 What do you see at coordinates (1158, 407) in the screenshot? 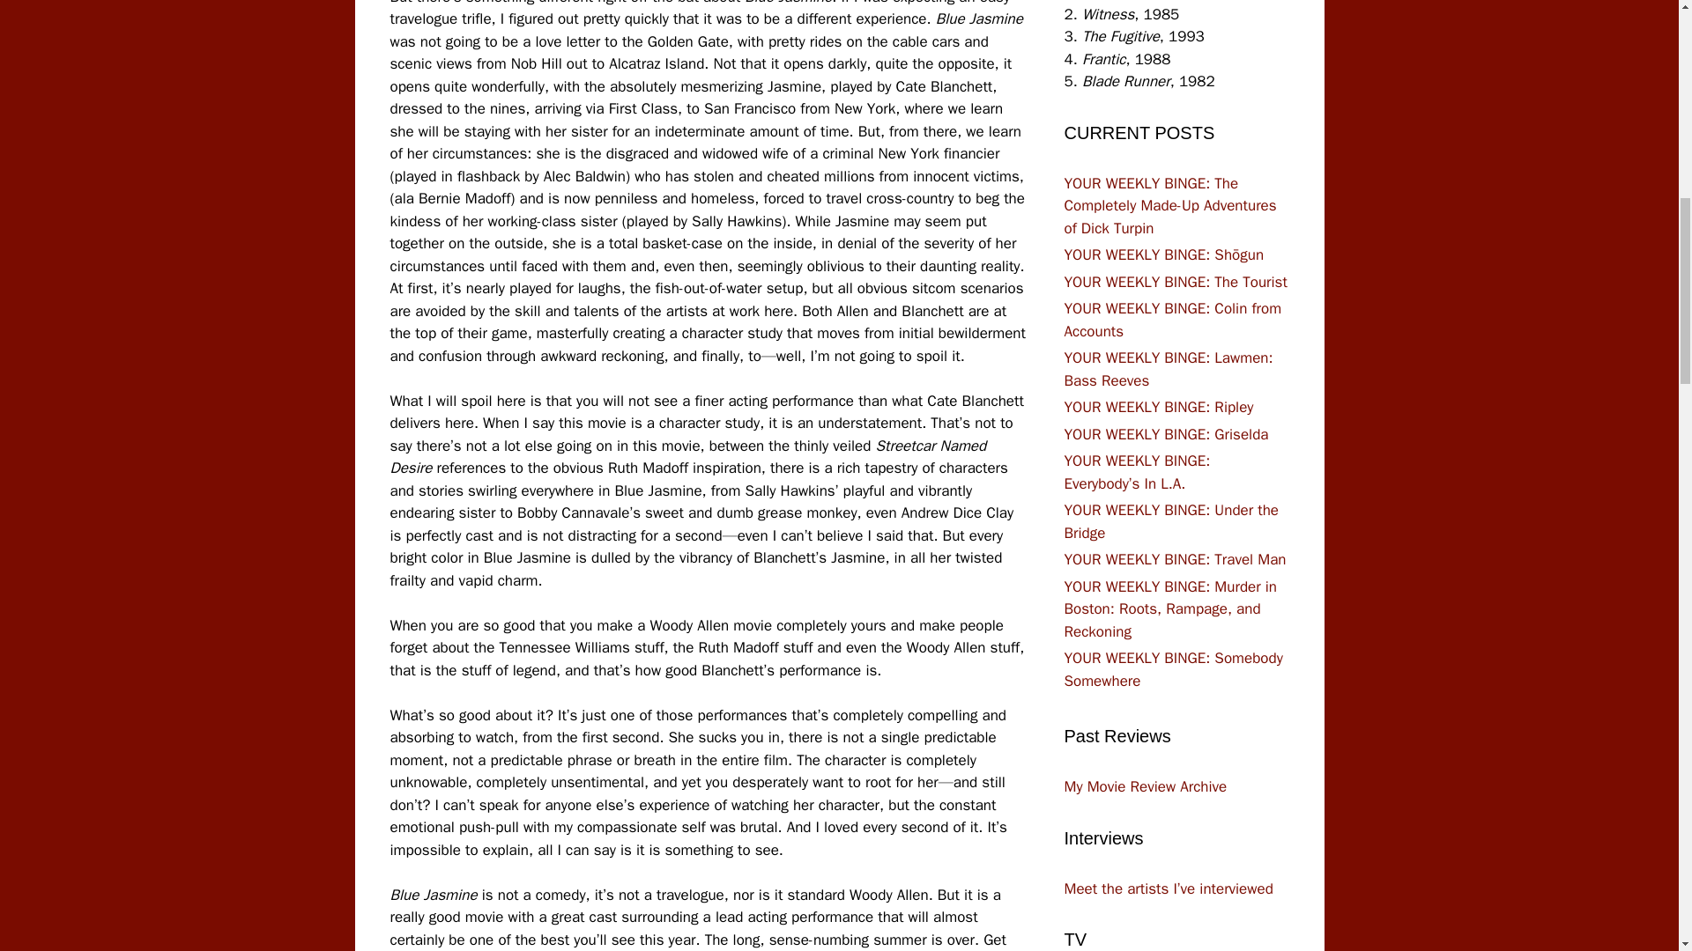
I see `YOUR WEEKLY BINGE: Ripley` at bounding box center [1158, 407].